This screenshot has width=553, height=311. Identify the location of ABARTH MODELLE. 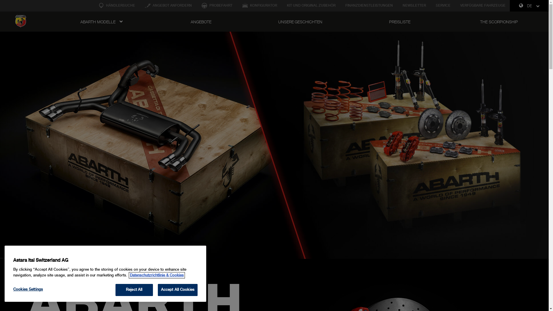
(101, 22).